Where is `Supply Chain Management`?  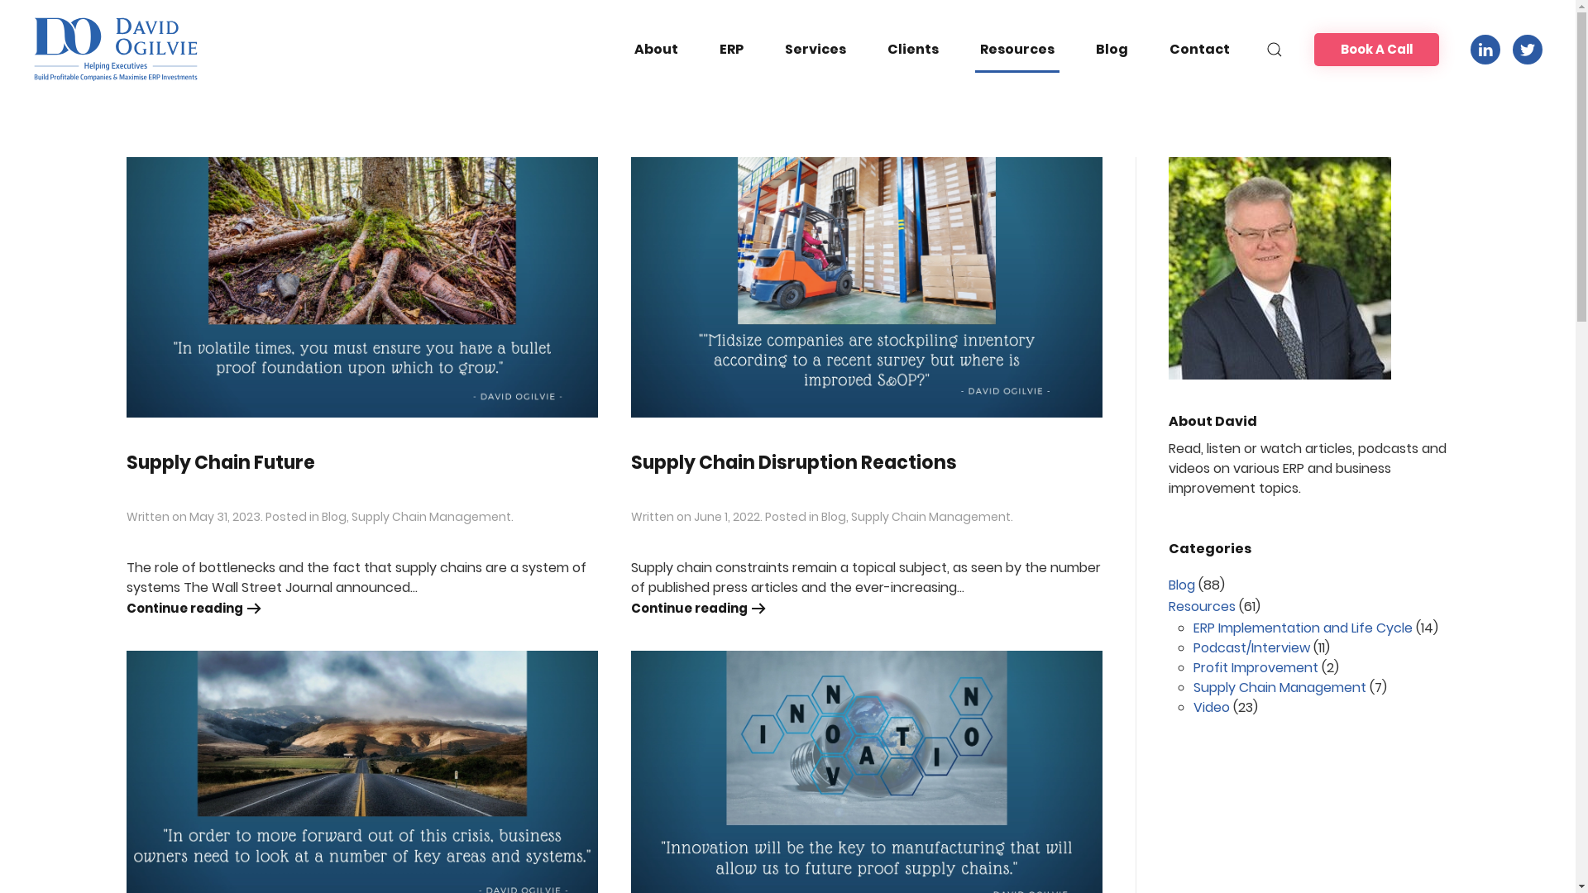
Supply Chain Management is located at coordinates (930, 516).